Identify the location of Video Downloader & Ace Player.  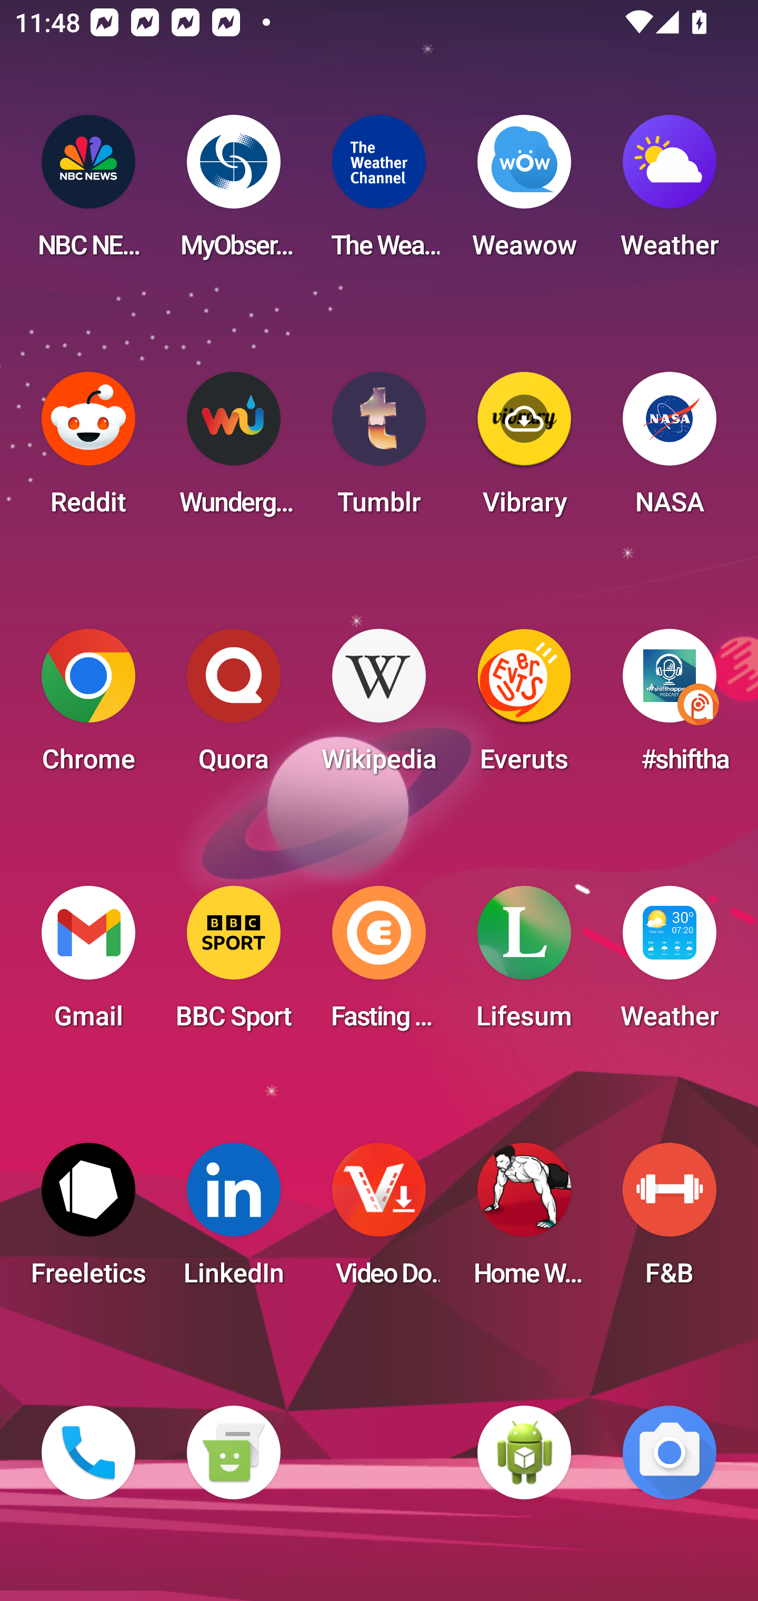
(379, 1221).